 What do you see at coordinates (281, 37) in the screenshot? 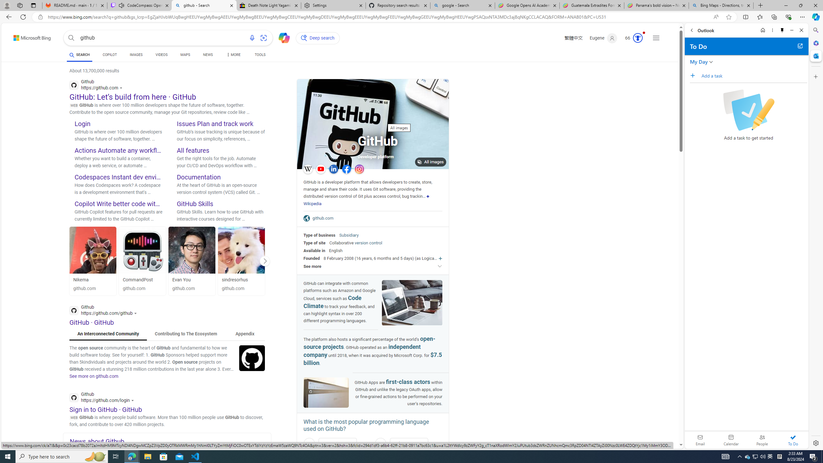
I see `Chat` at bounding box center [281, 37].